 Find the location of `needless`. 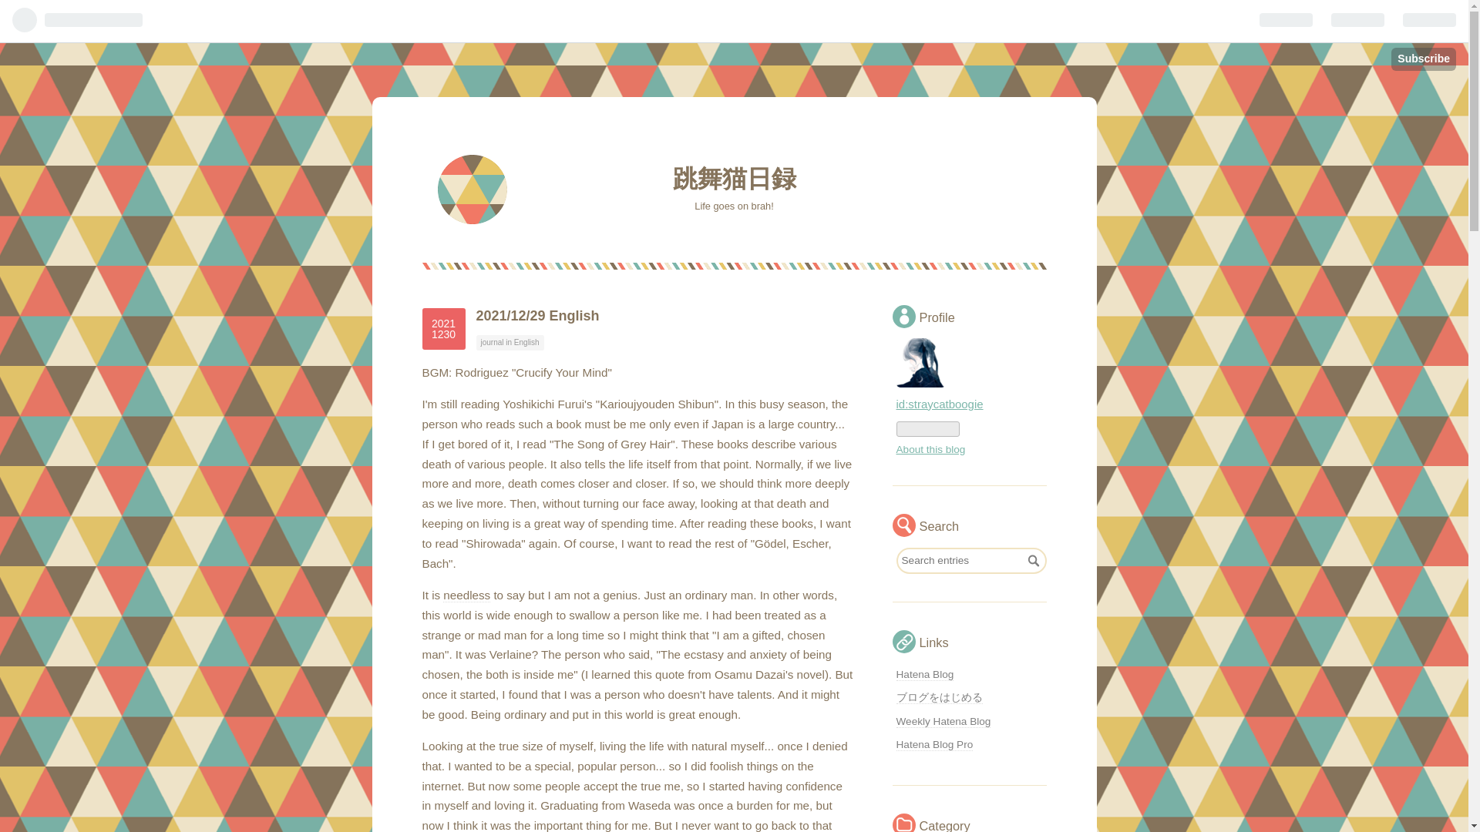

needless is located at coordinates (942, 721).